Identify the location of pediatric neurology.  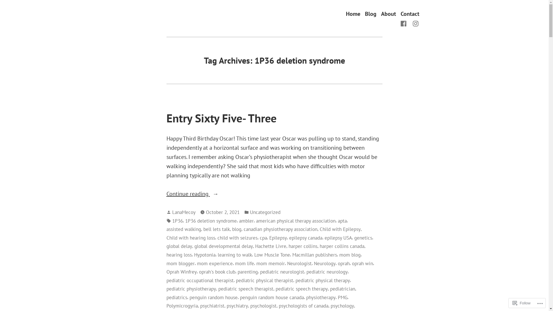
(327, 272).